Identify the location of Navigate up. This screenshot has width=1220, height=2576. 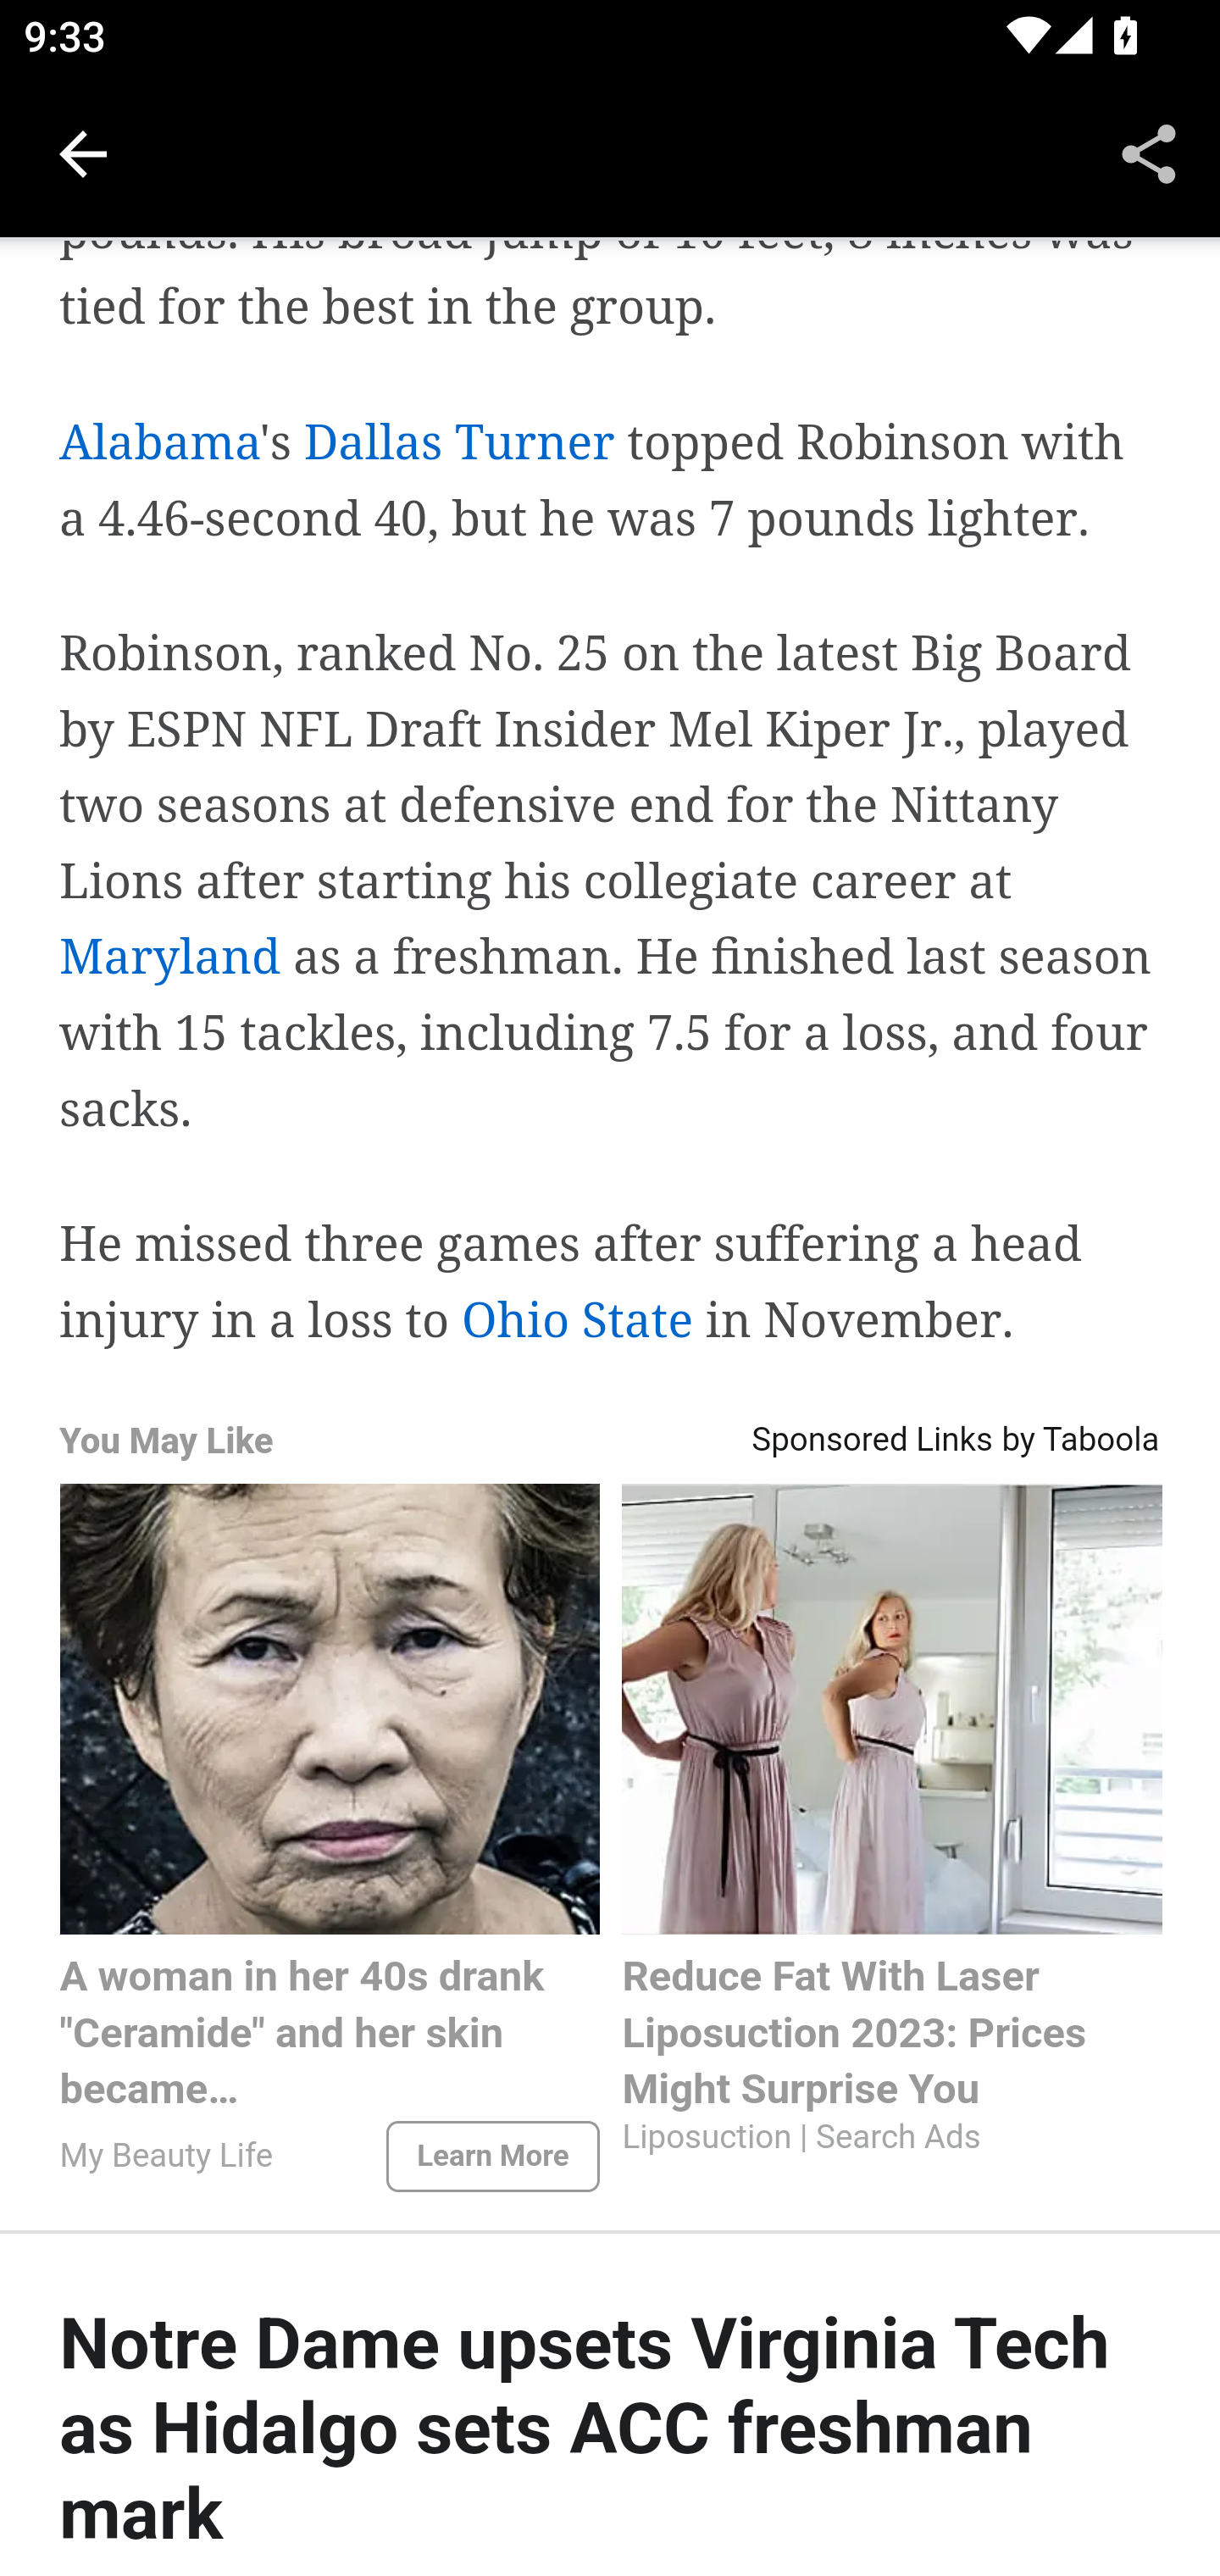
(83, 154).